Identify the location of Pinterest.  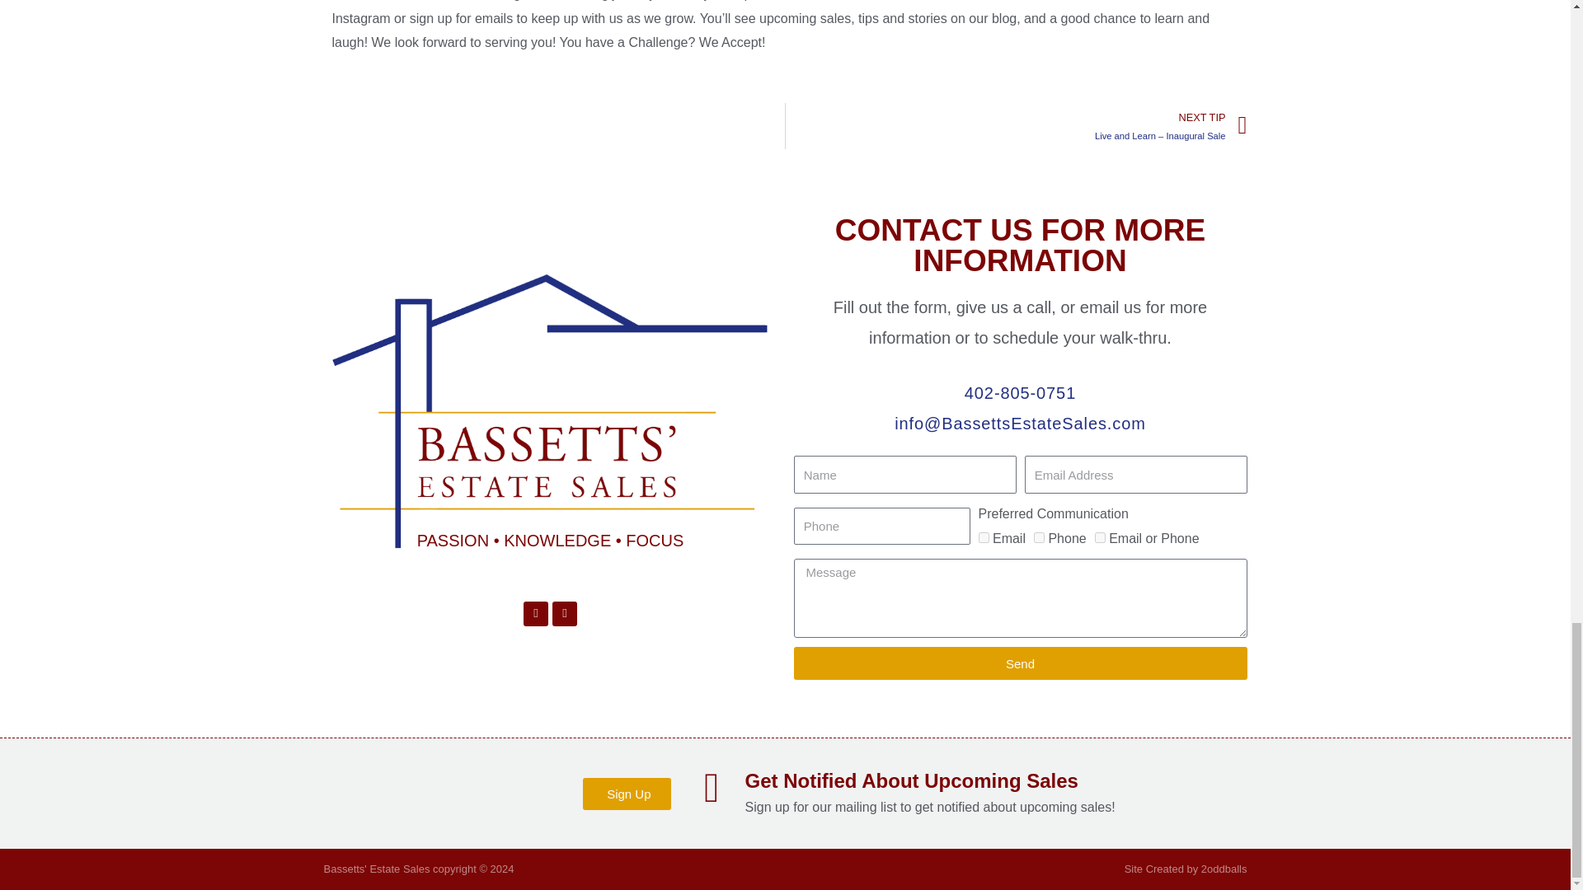
(565, 614).